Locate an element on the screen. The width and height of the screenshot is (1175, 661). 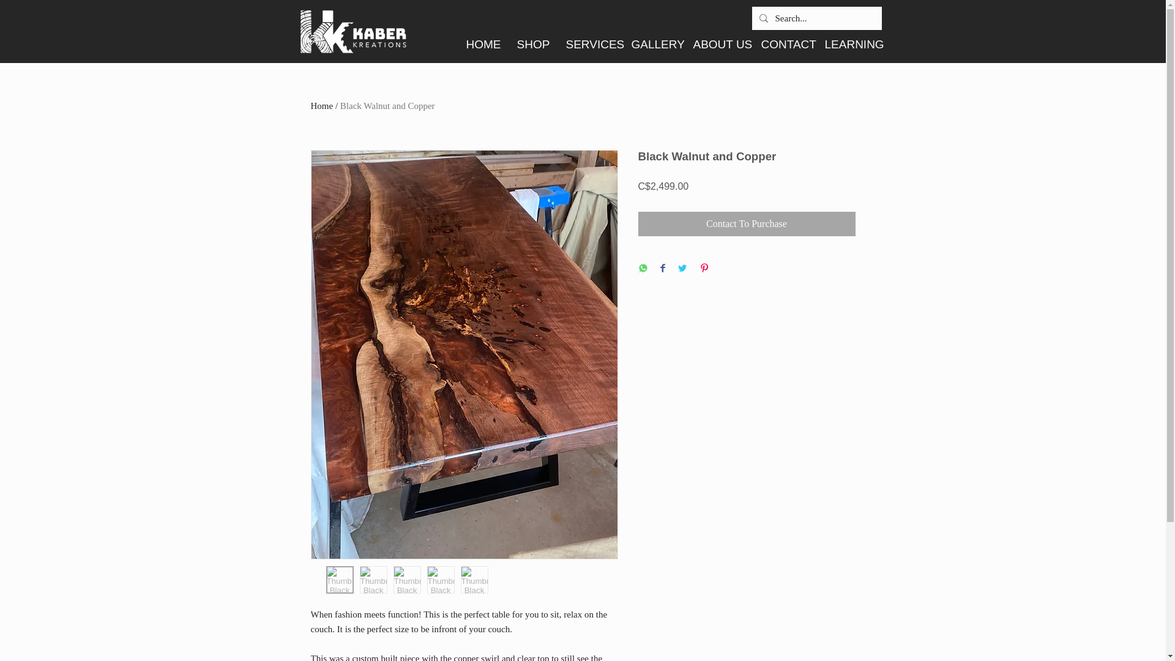
CONTACT is located at coordinates (783, 44).